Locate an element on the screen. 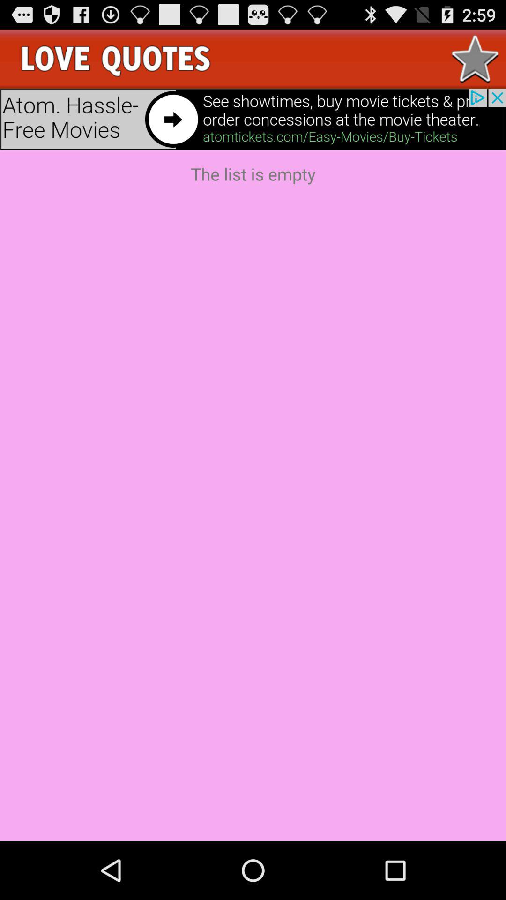  go to advertisement is located at coordinates (253, 119).